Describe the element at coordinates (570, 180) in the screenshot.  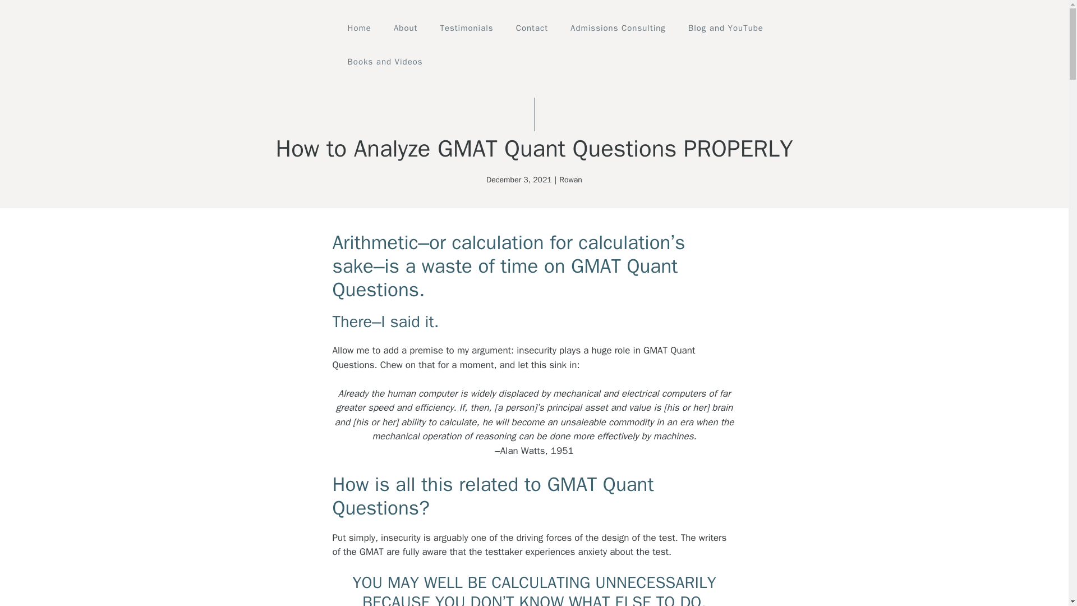
I see `Rowan` at that location.